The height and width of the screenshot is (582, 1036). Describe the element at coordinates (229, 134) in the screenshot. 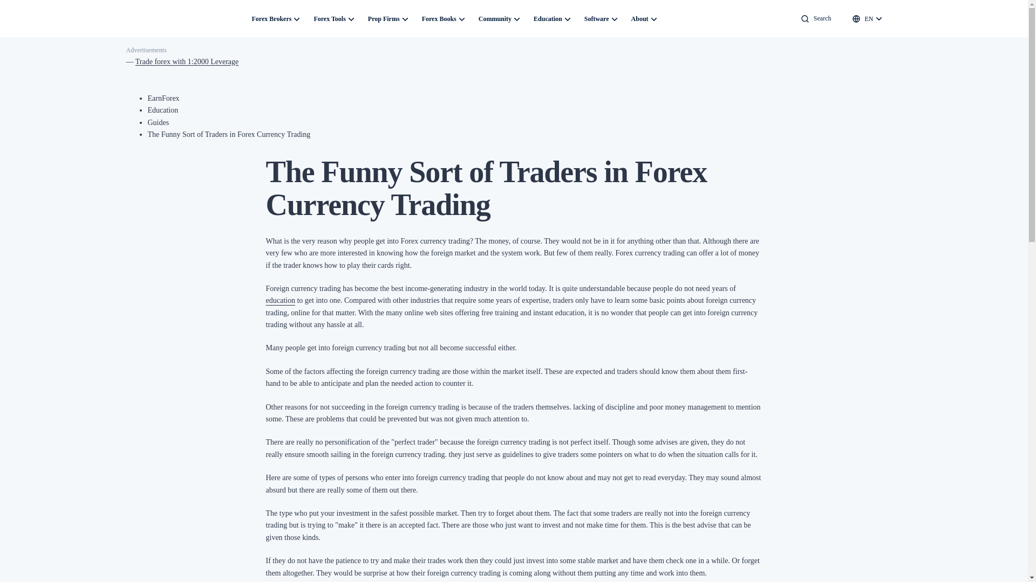

I see `The Funny Sort of Traders in Forex Currency Trading` at that location.